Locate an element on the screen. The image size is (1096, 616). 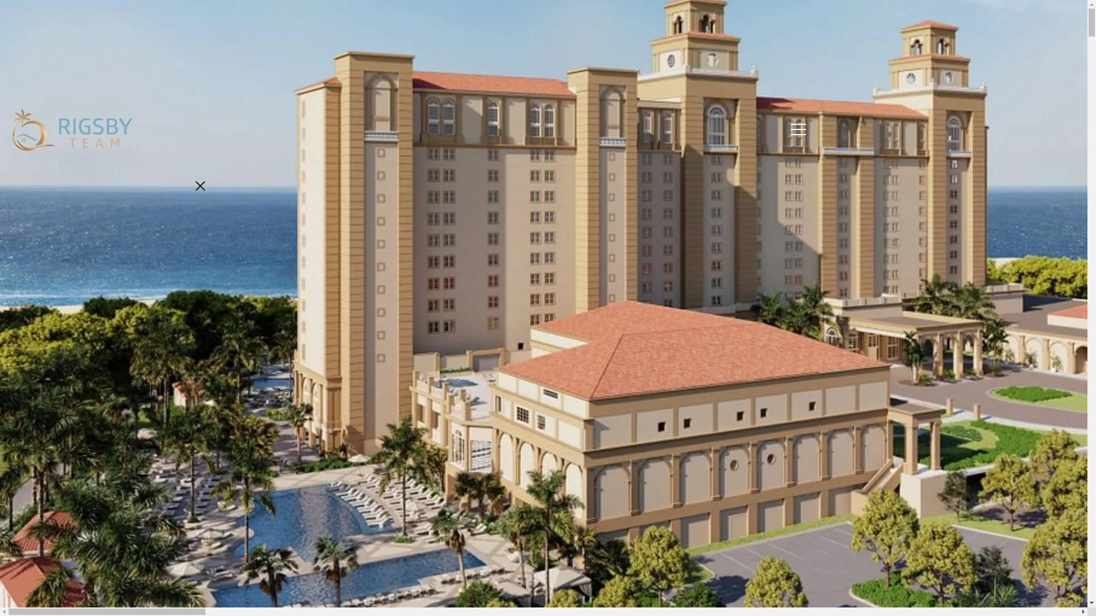
HOME SEARCH is located at coordinates (373, 133).